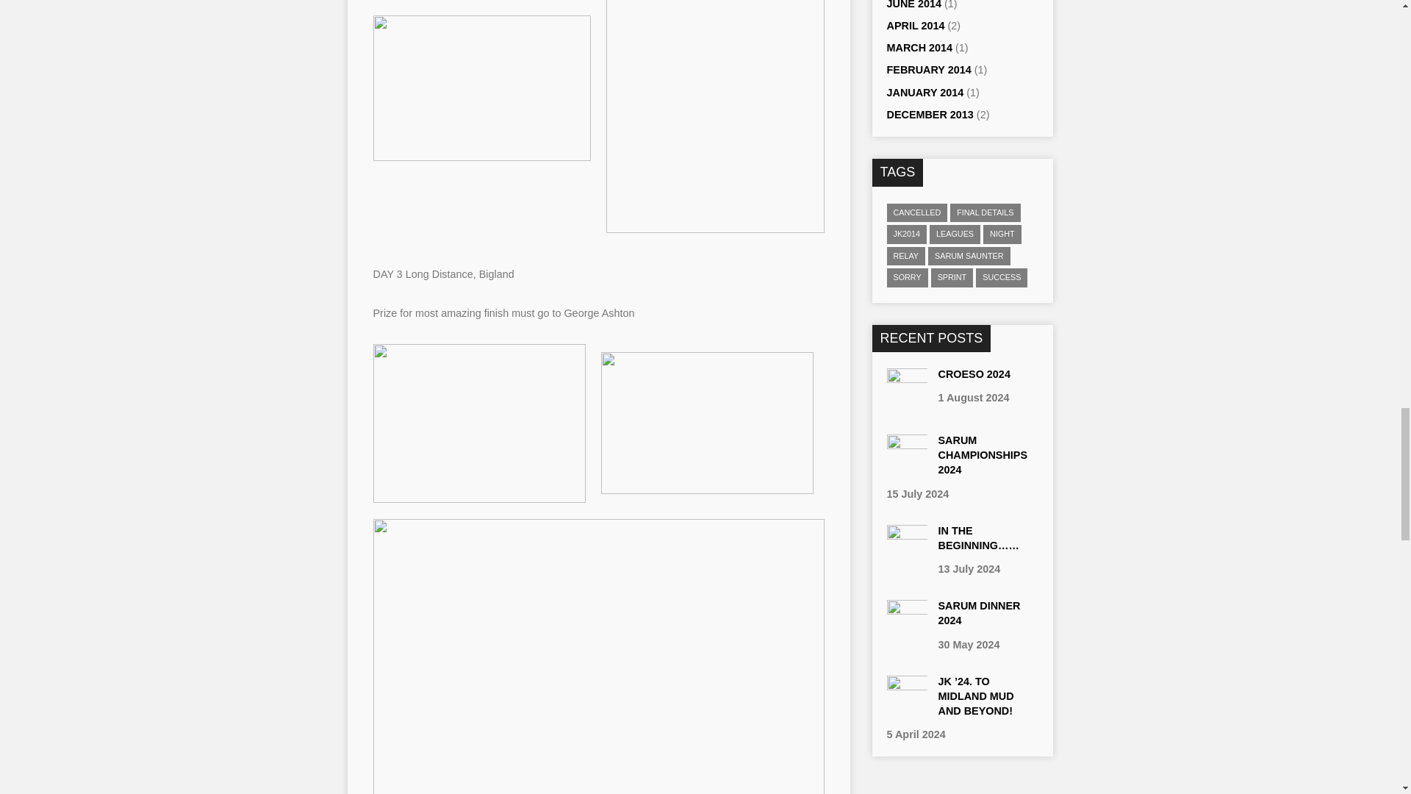 The width and height of the screenshot is (1411, 794). I want to click on Croeso 2024, so click(974, 374).